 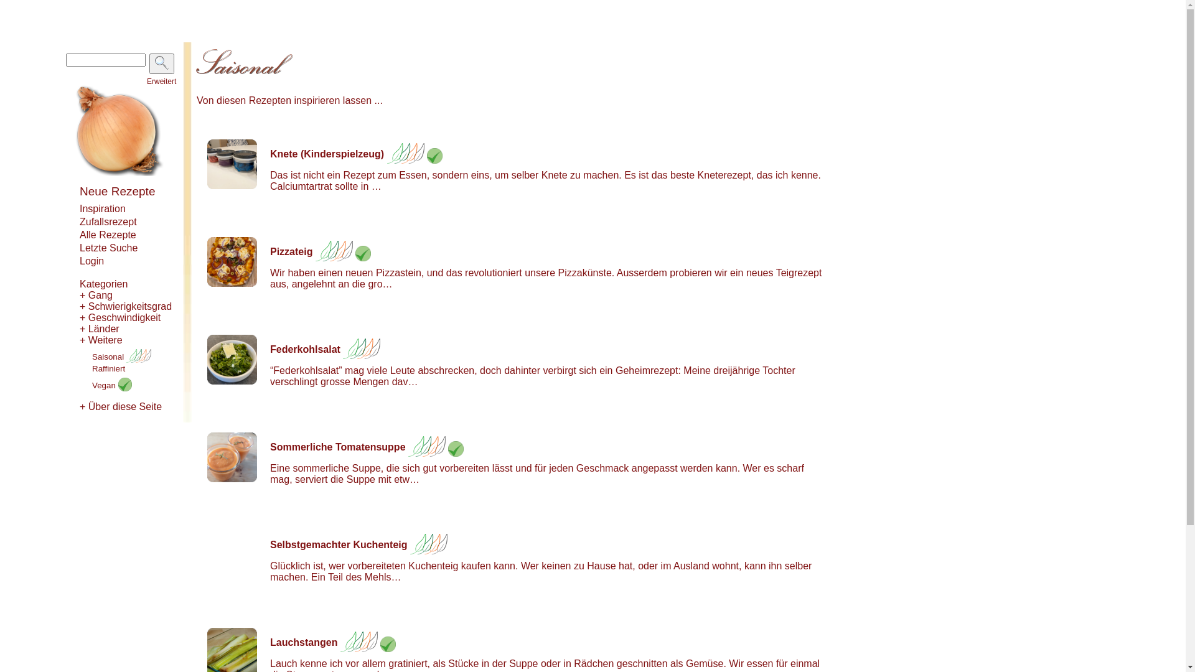 I want to click on + Gang, so click(x=96, y=295).